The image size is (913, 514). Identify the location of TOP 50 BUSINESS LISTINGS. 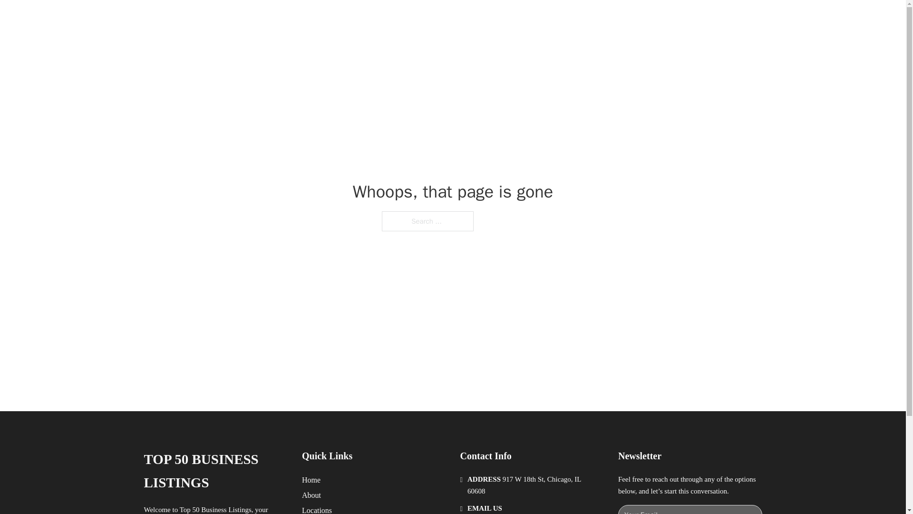
(215, 471).